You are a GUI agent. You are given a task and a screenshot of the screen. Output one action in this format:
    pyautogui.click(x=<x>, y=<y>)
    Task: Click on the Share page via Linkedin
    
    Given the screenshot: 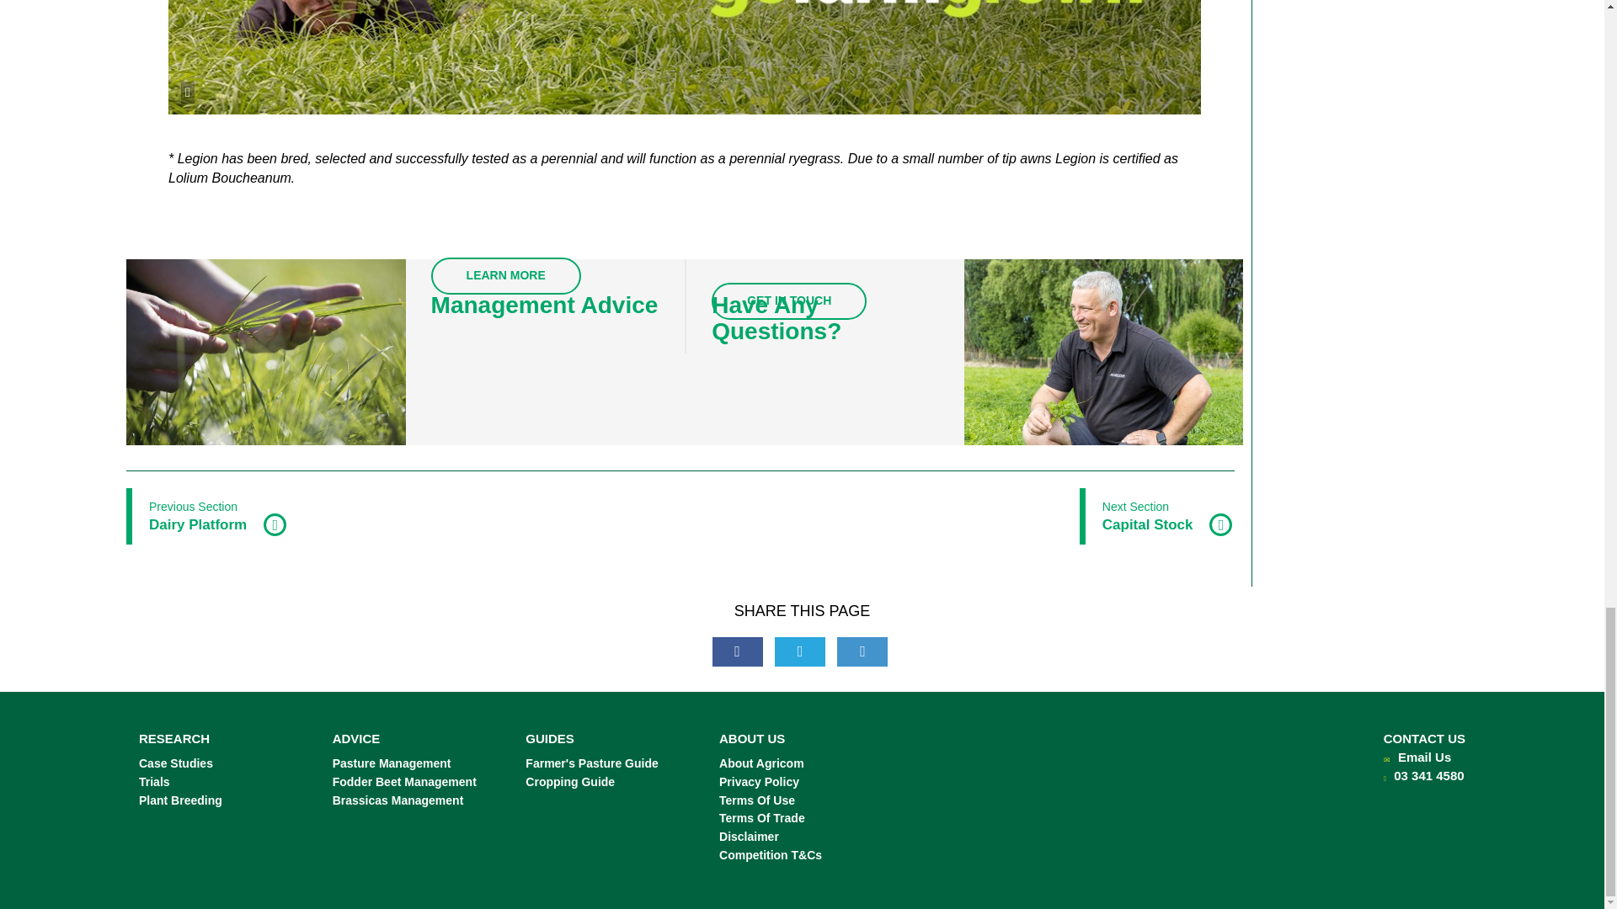 What is the action you would take?
    pyautogui.click(x=862, y=651)
    